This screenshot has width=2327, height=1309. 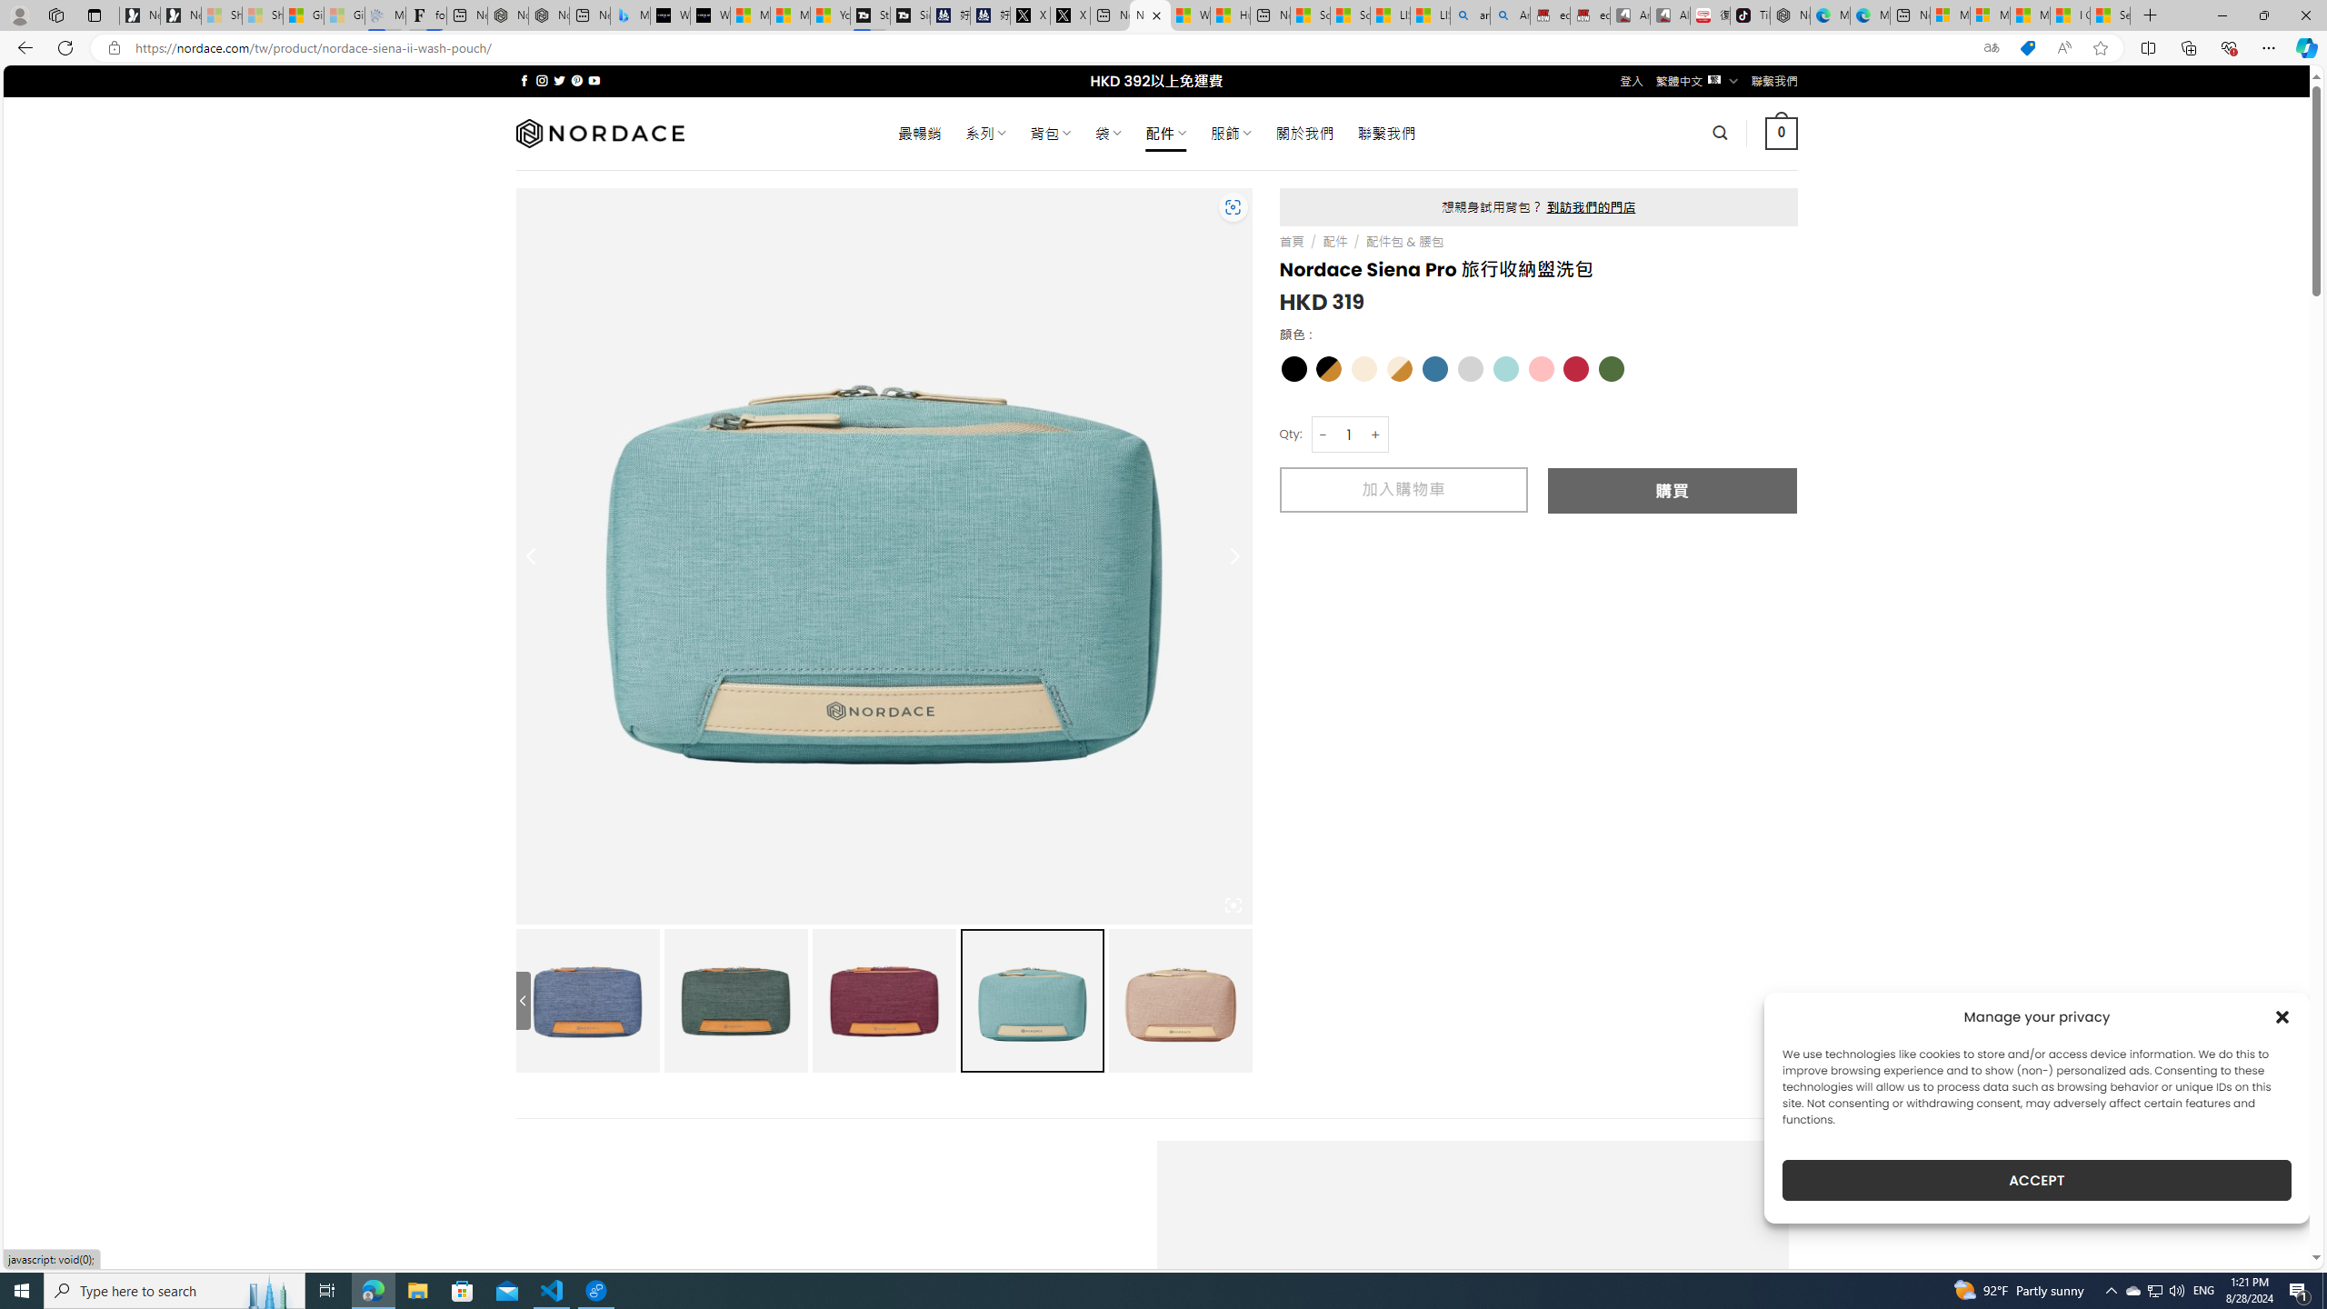 What do you see at coordinates (870, 15) in the screenshot?
I see `Streaming Coverage | T3` at bounding box center [870, 15].